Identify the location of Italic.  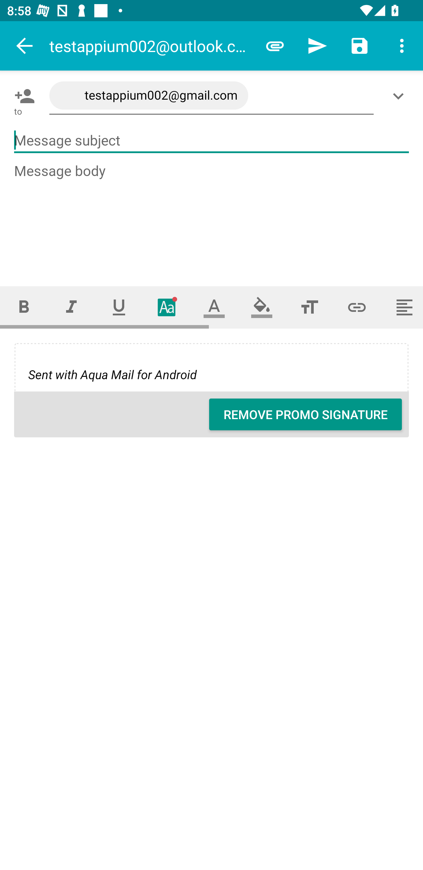
(71, 307).